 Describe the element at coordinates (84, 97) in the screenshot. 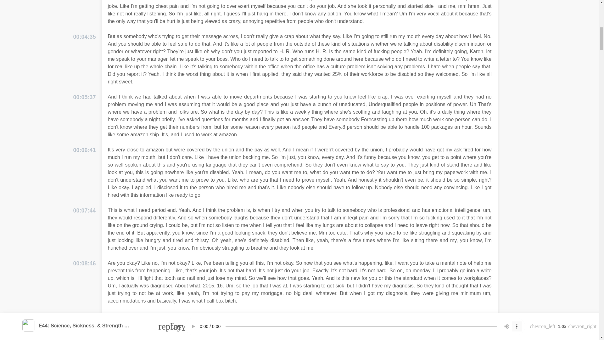

I see `00:05:37` at that location.